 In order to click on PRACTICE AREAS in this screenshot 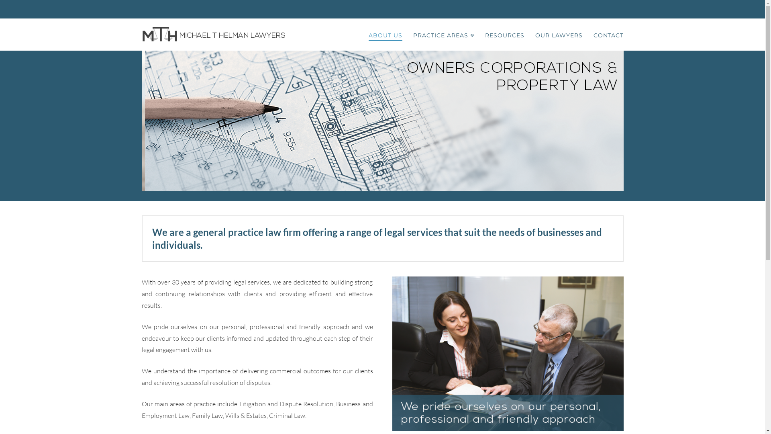, I will do `click(443, 35)`.